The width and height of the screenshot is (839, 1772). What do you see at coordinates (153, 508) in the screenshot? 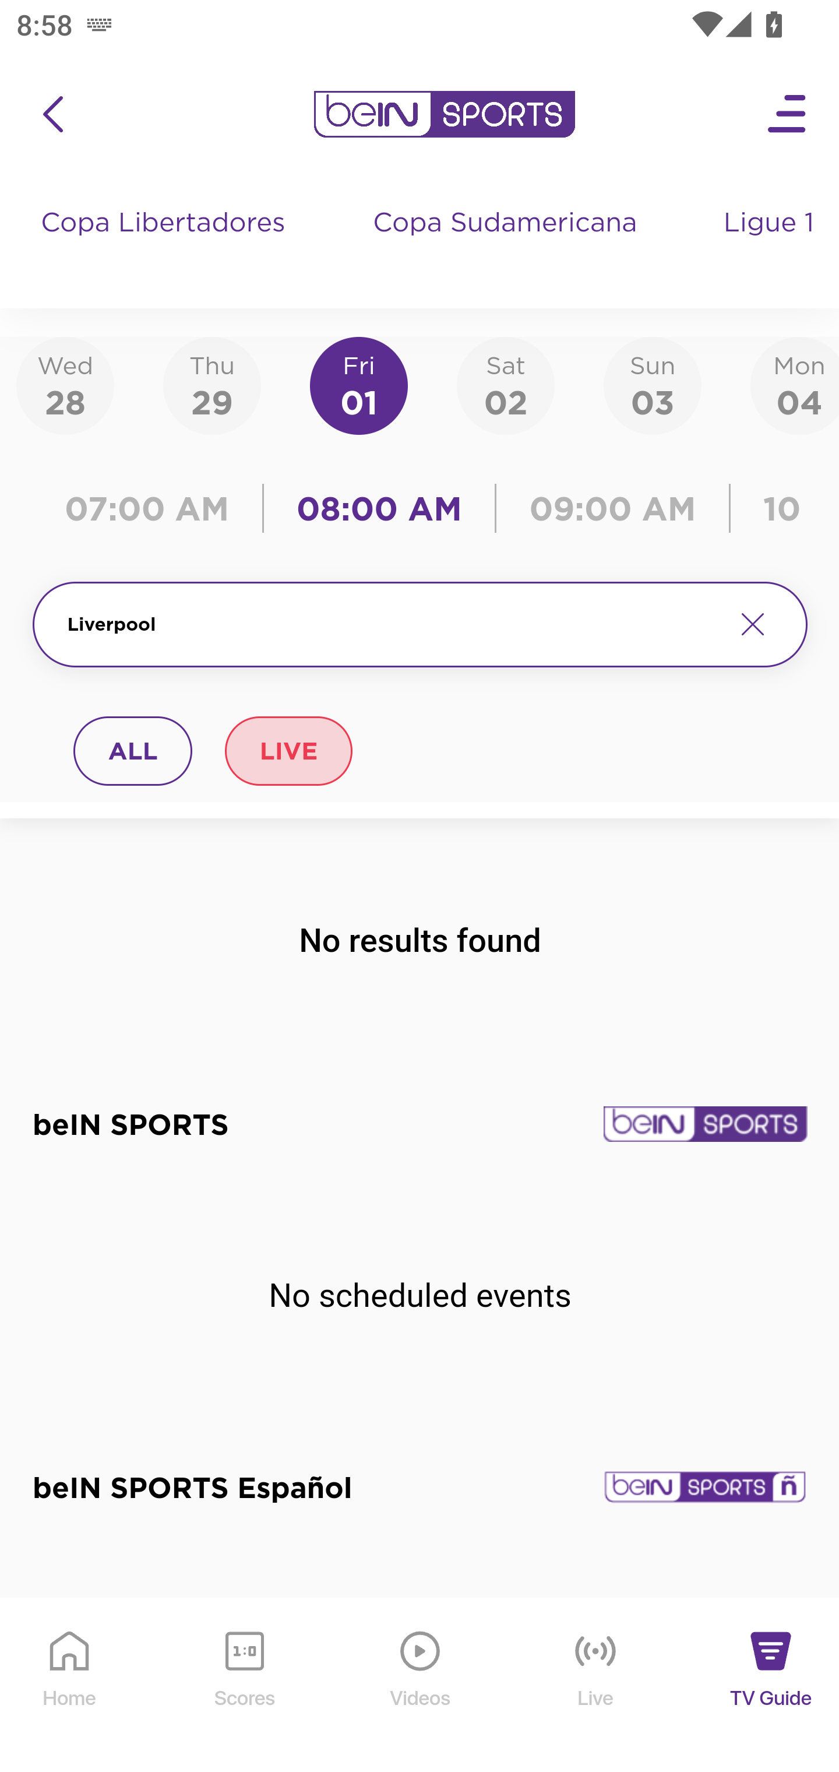
I see `07:00 AM` at bounding box center [153, 508].